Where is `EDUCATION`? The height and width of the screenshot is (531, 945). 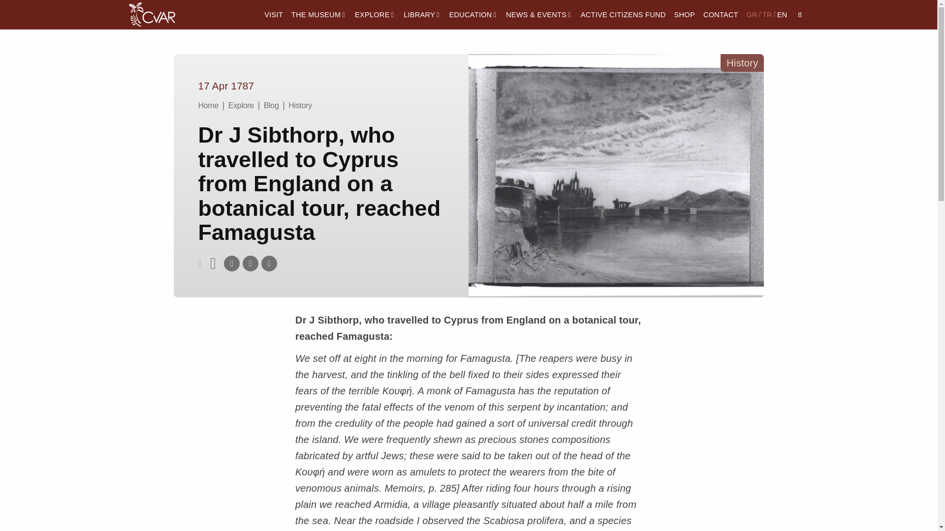 EDUCATION is located at coordinates (473, 15).